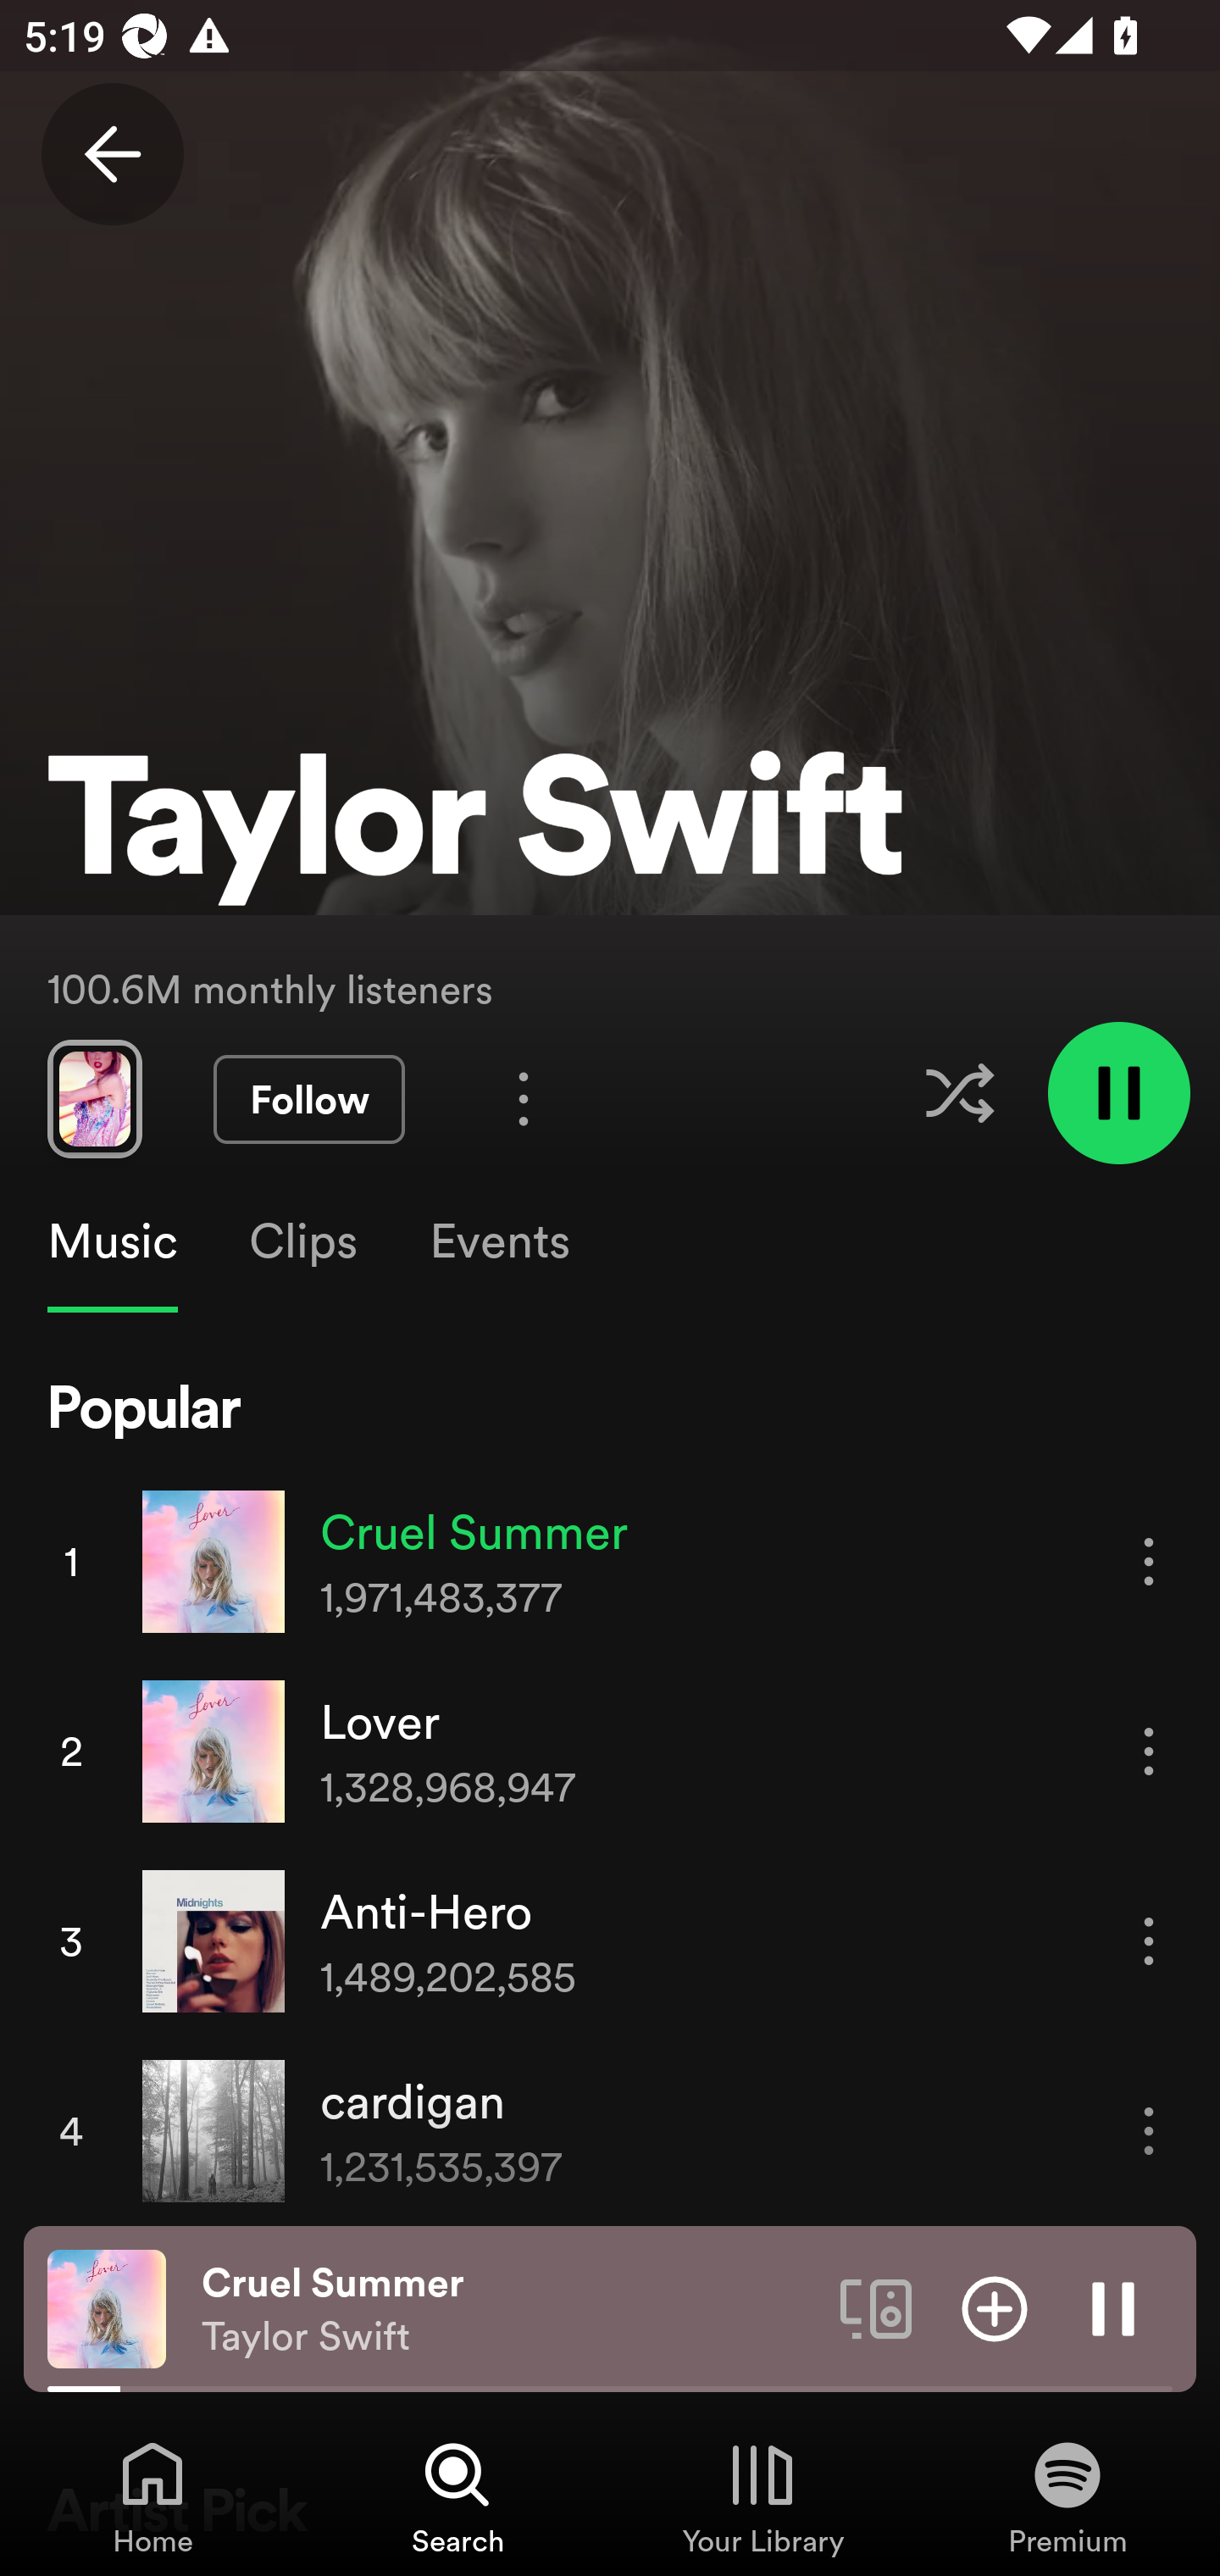  I want to click on Your Library, Tab 3 of 4 Your Library Your Library, so click(762, 2496).